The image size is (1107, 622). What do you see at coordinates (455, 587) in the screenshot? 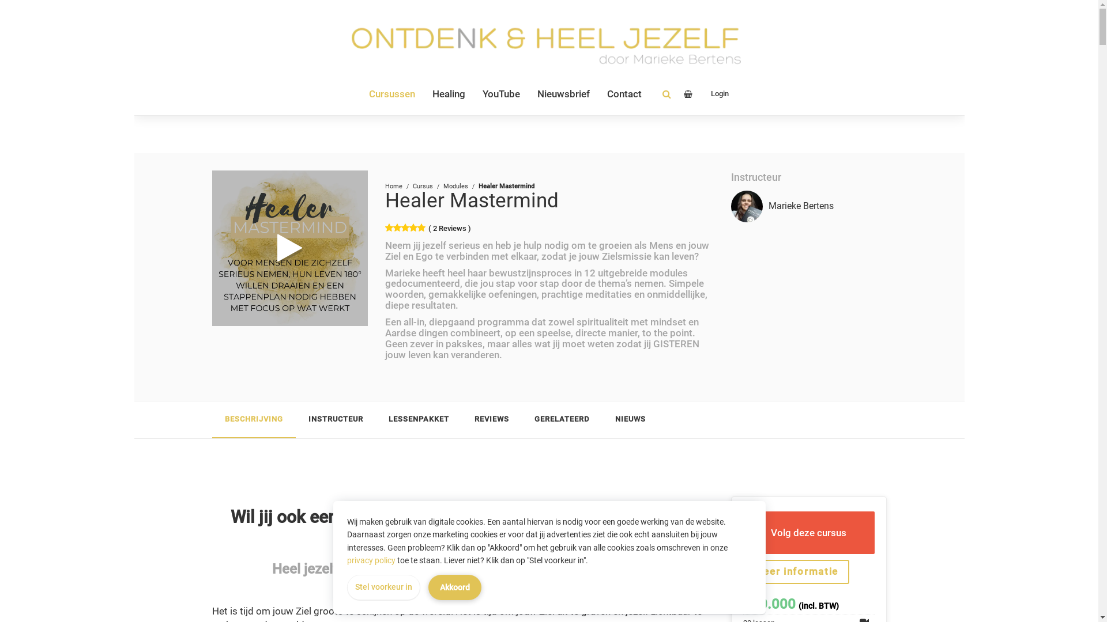
I see `Akkoord` at bounding box center [455, 587].